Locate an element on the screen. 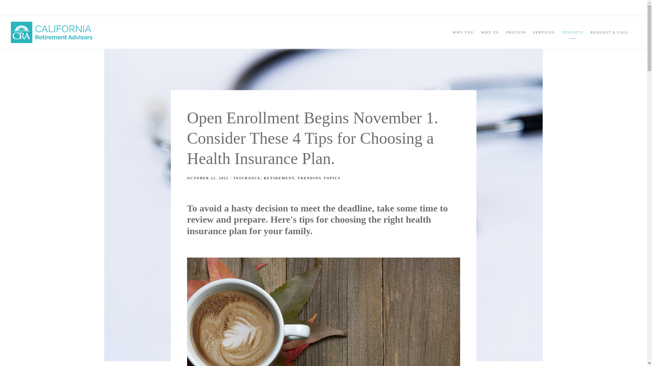  TRENDING TOPICS is located at coordinates (319, 178).